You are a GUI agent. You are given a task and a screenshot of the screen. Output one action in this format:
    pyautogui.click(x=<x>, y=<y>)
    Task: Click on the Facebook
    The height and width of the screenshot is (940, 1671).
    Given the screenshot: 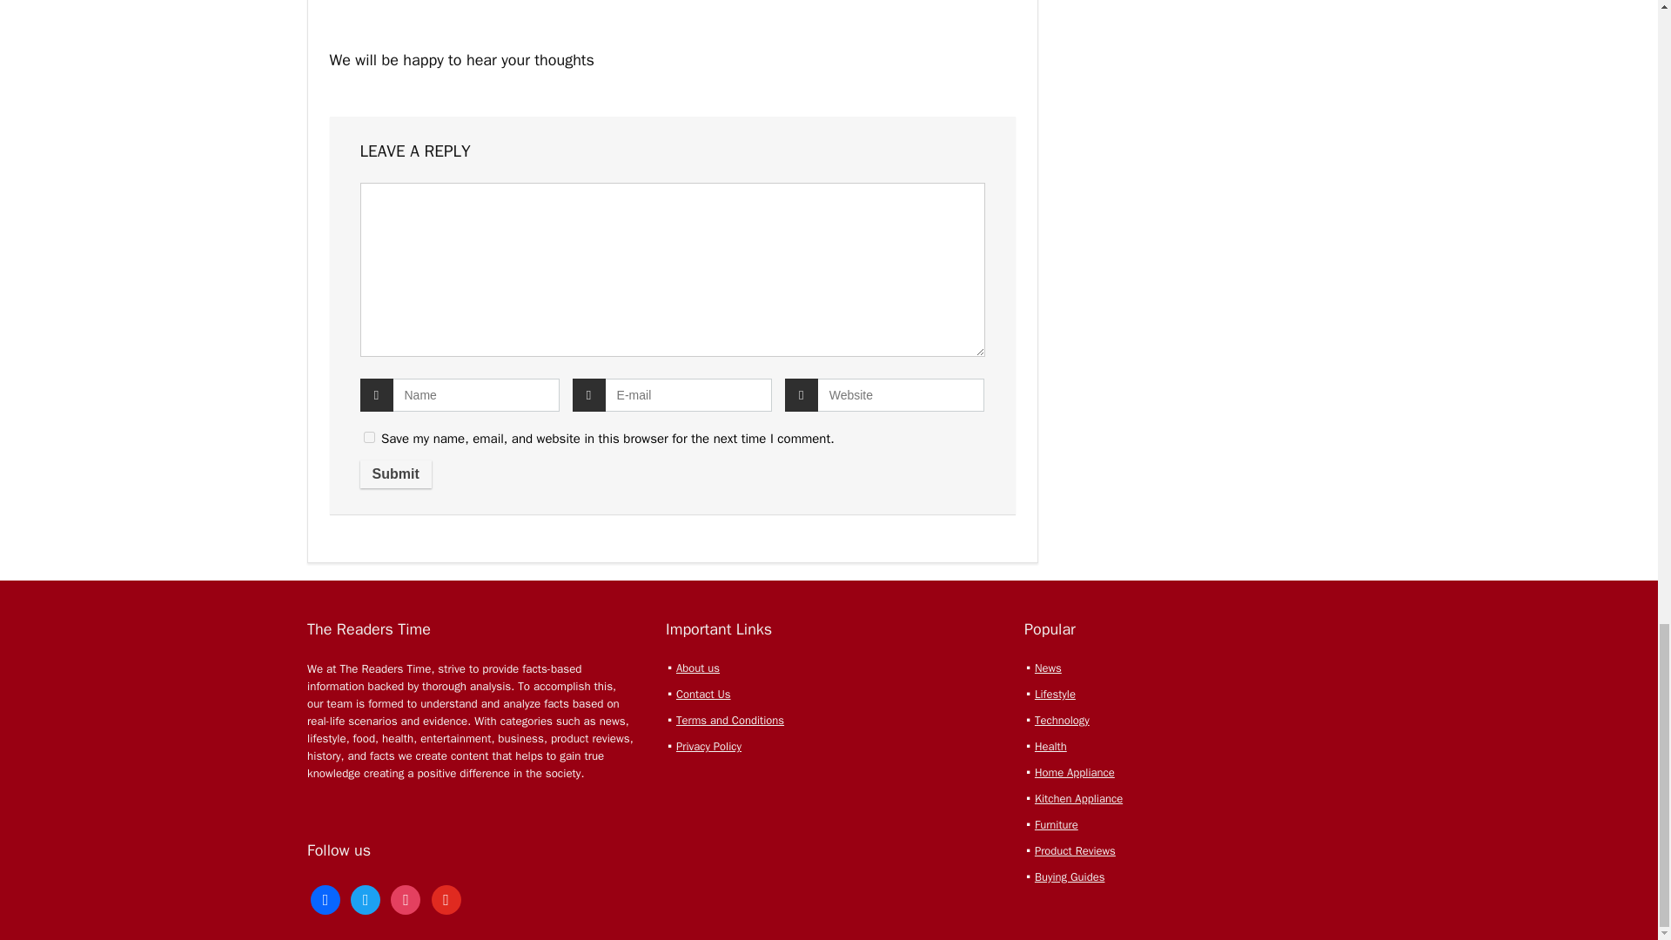 What is the action you would take?
    pyautogui.click(x=325, y=898)
    